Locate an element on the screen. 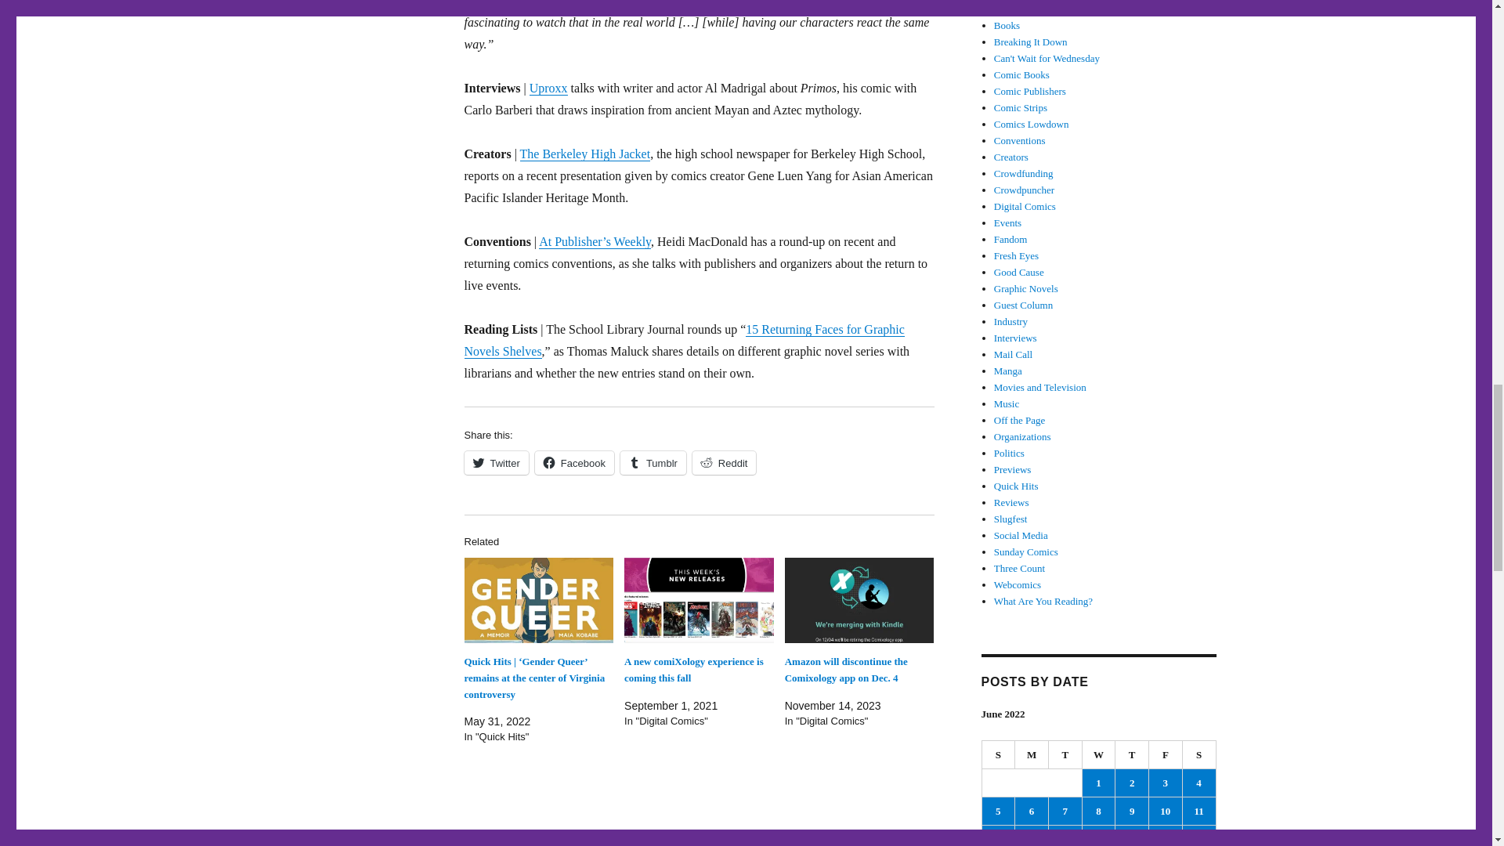  Click to share on Reddit is located at coordinates (724, 462).